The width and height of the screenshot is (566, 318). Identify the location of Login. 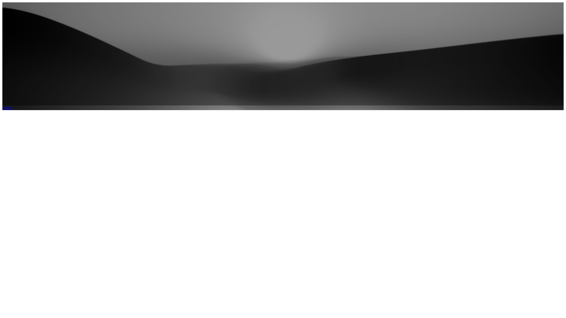
(7, 108).